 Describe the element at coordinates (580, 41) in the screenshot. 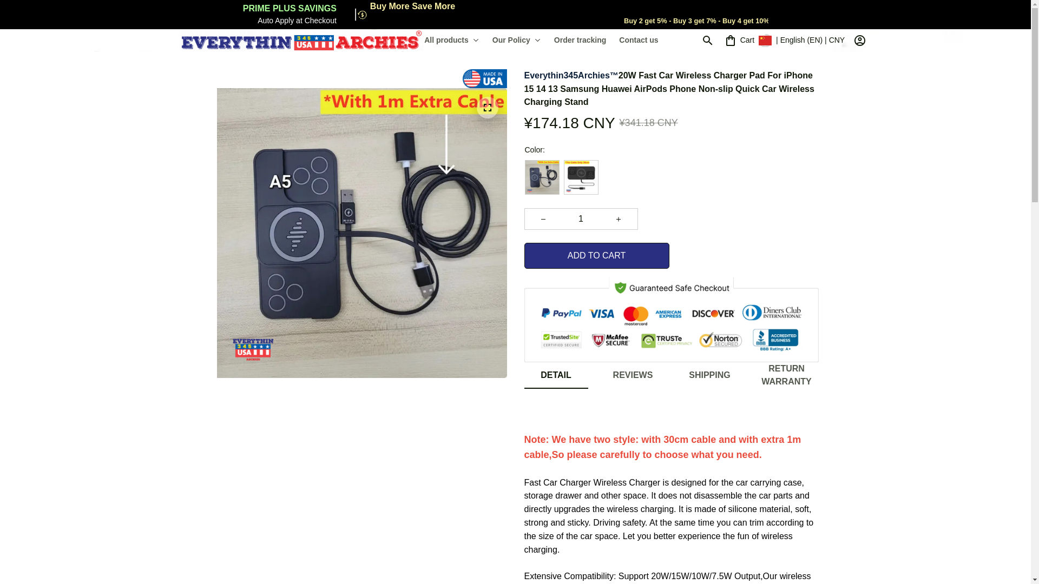

I see `Order tracking` at that location.